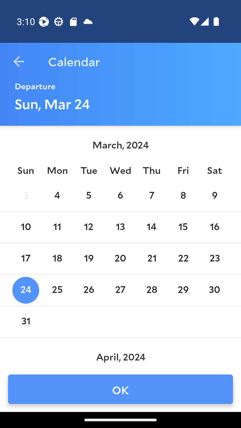 This screenshot has width=241, height=428. Describe the element at coordinates (215, 196) in the screenshot. I see `9` at that location.